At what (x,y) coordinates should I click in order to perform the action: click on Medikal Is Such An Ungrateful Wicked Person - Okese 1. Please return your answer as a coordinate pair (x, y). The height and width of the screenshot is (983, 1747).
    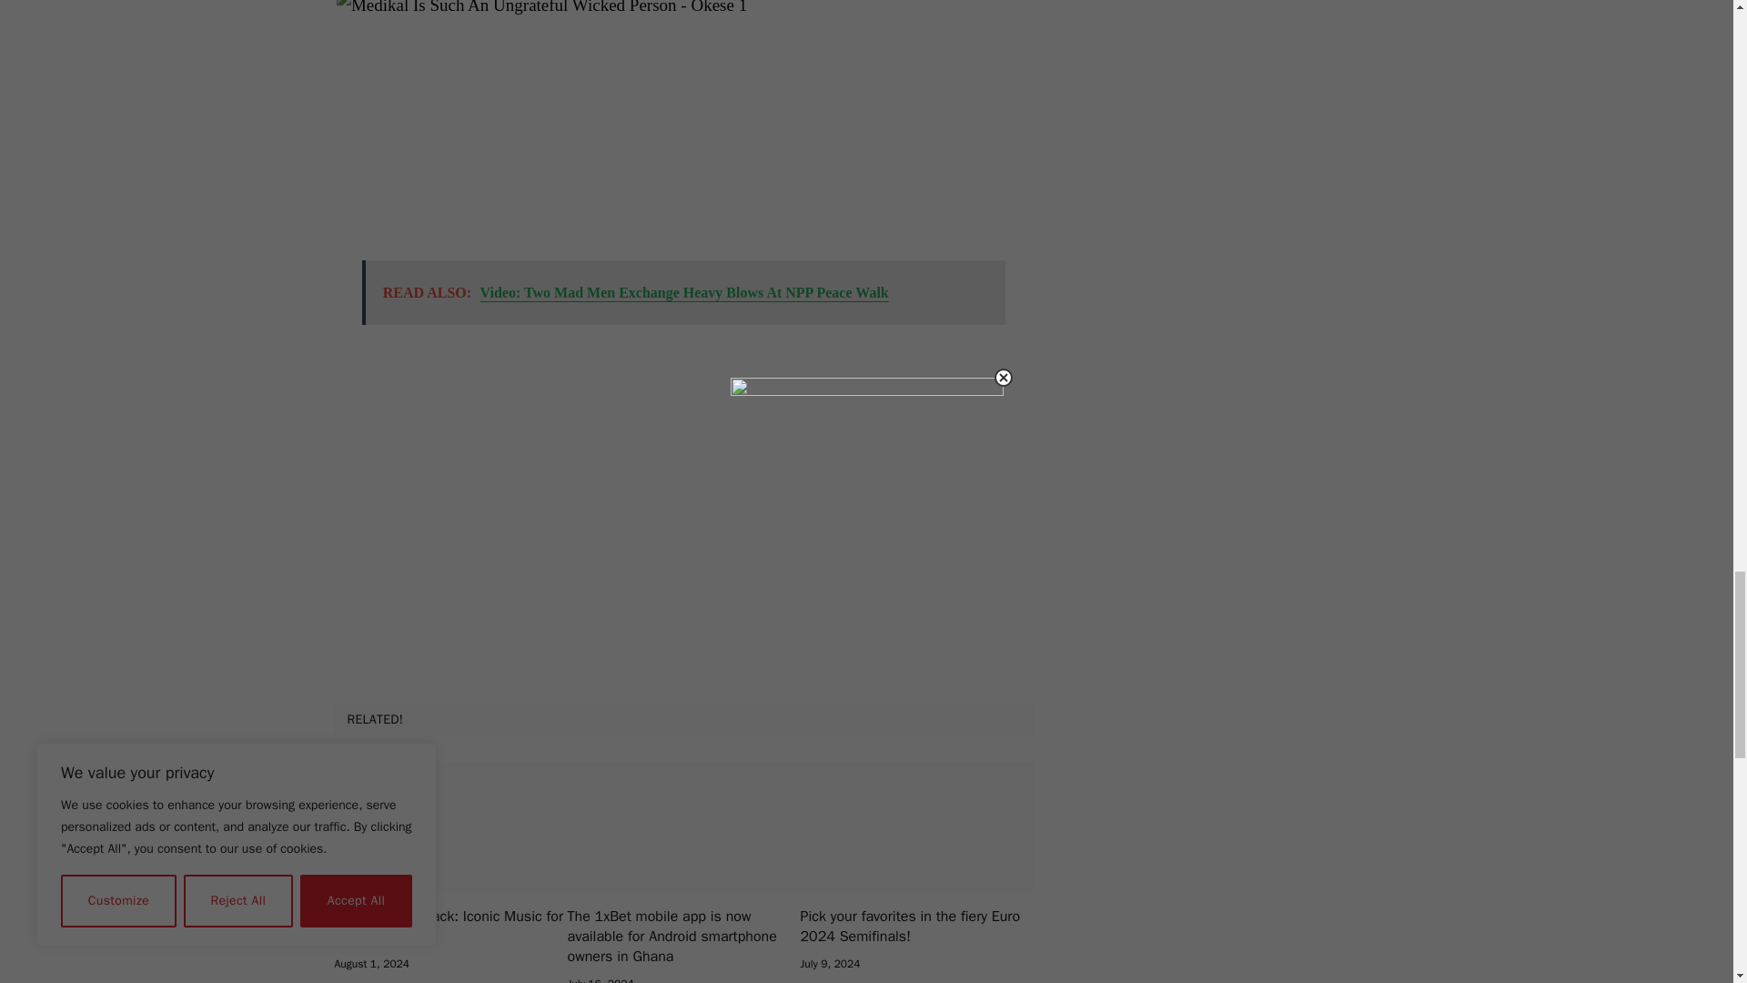
    Looking at the image, I should click on (610, 114).